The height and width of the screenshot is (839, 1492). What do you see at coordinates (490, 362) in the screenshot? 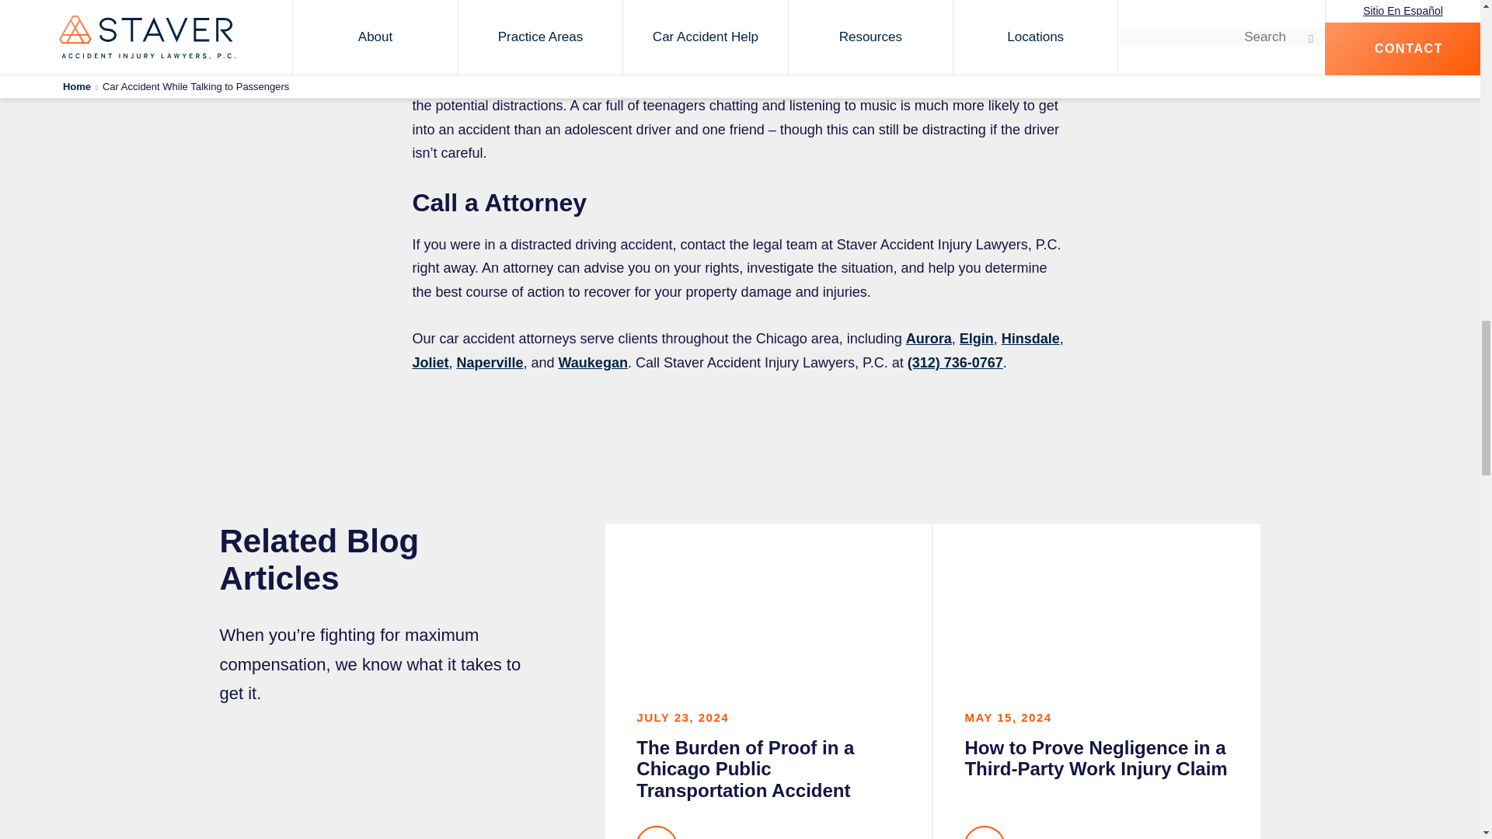
I see `Naperville Car Accident Lawyers` at bounding box center [490, 362].